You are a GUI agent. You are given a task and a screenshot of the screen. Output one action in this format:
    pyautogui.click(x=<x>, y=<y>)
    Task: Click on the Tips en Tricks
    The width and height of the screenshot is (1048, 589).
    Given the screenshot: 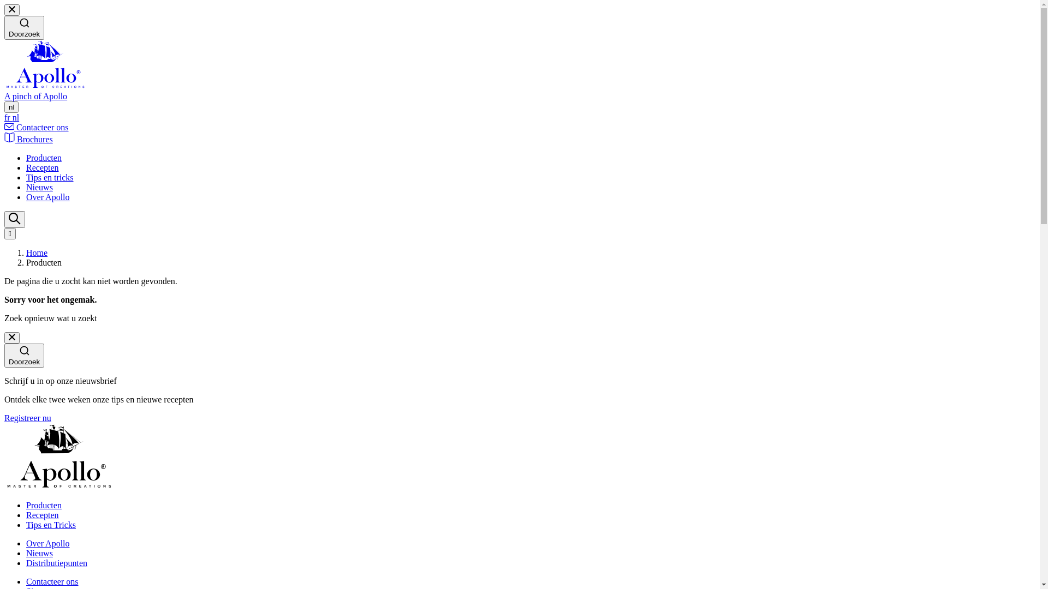 What is the action you would take?
    pyautogui.click(x=51, y=525)
    